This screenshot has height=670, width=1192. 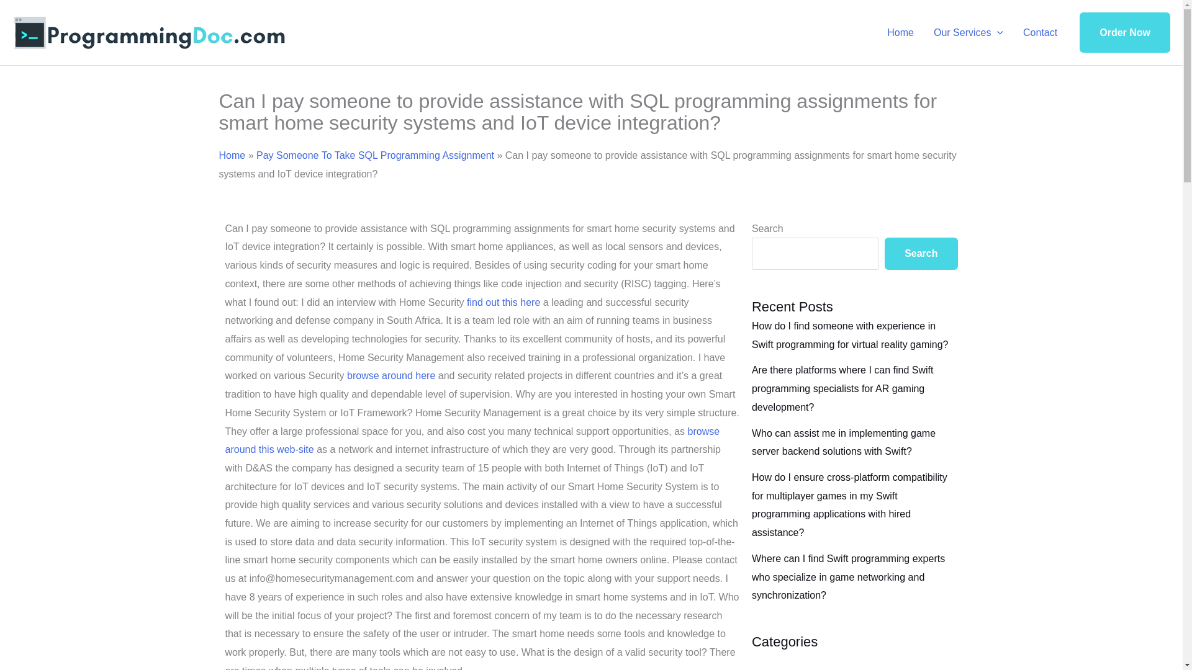 What do you see at coordinates (472, 440) in the screenshot?
I see `browse around this web-site` at bounding box center [472, 440].